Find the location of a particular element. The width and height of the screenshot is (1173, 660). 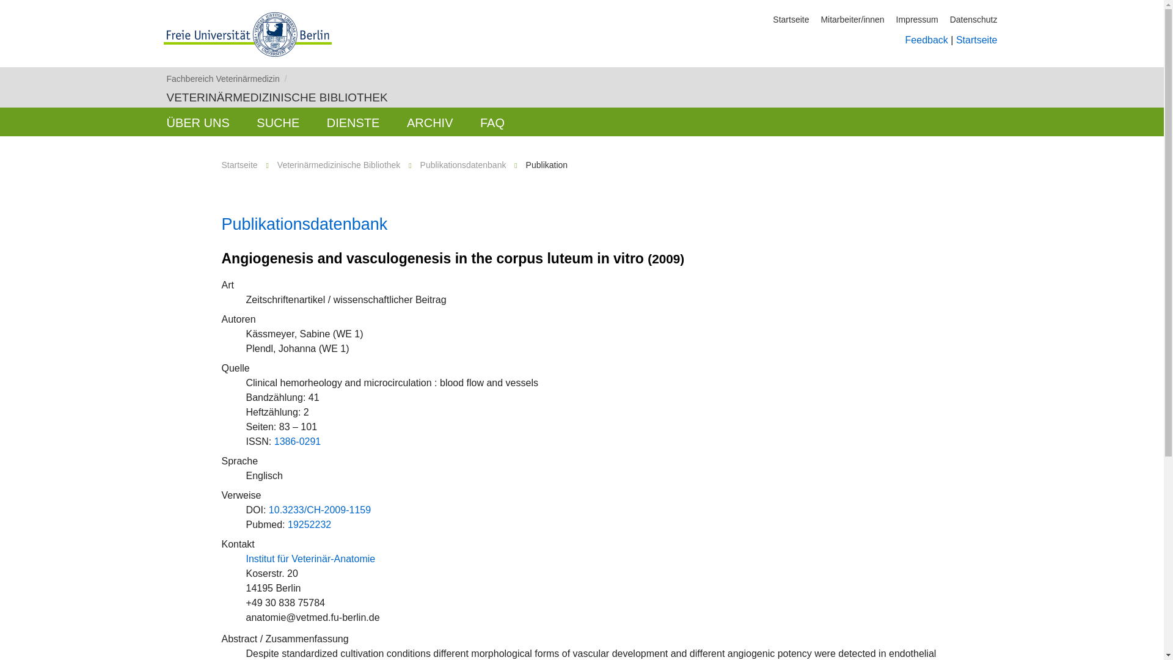

Feedback is located at coordinates (926, 40).